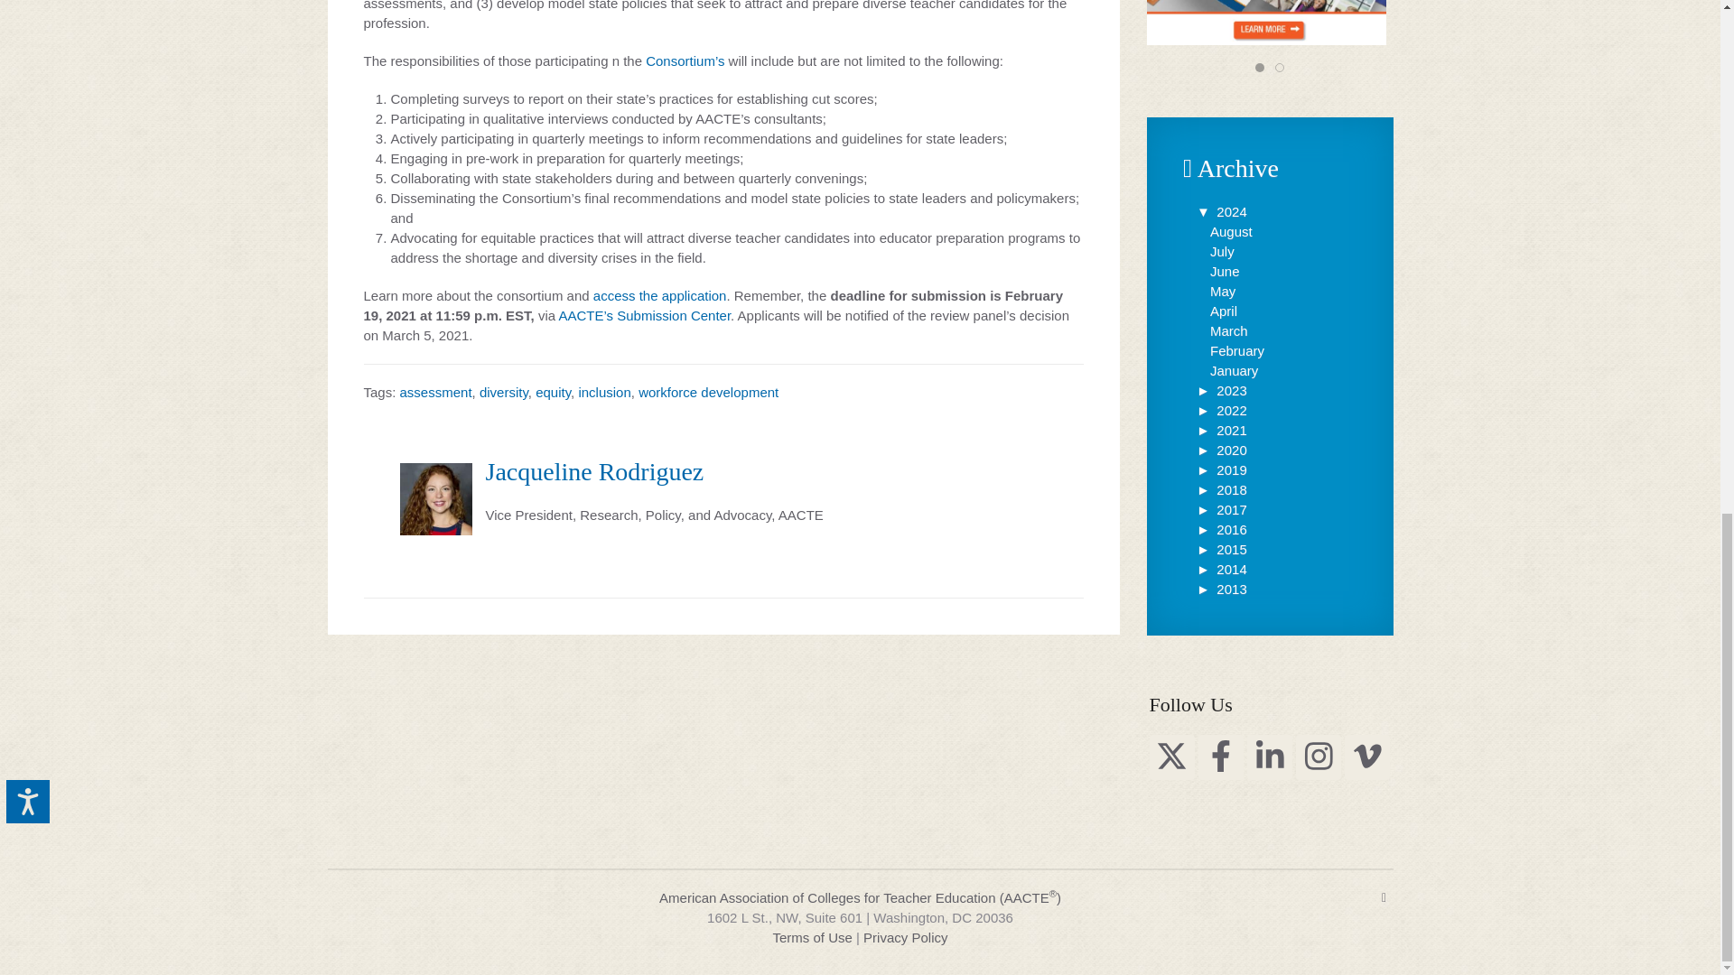 This screenshot has width=1734, height=975. Describe the element at coordinates (594, 471) in the screenshot. I see `Jacqueline Rodriguez` at that location.